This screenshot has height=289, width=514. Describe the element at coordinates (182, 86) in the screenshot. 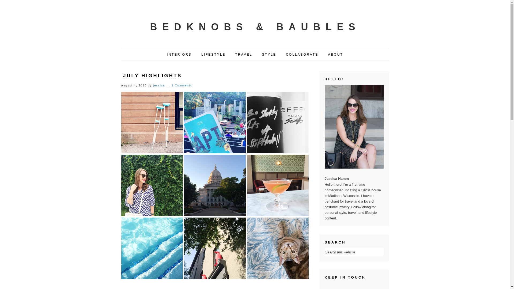

I see `2 Comments` at that location.